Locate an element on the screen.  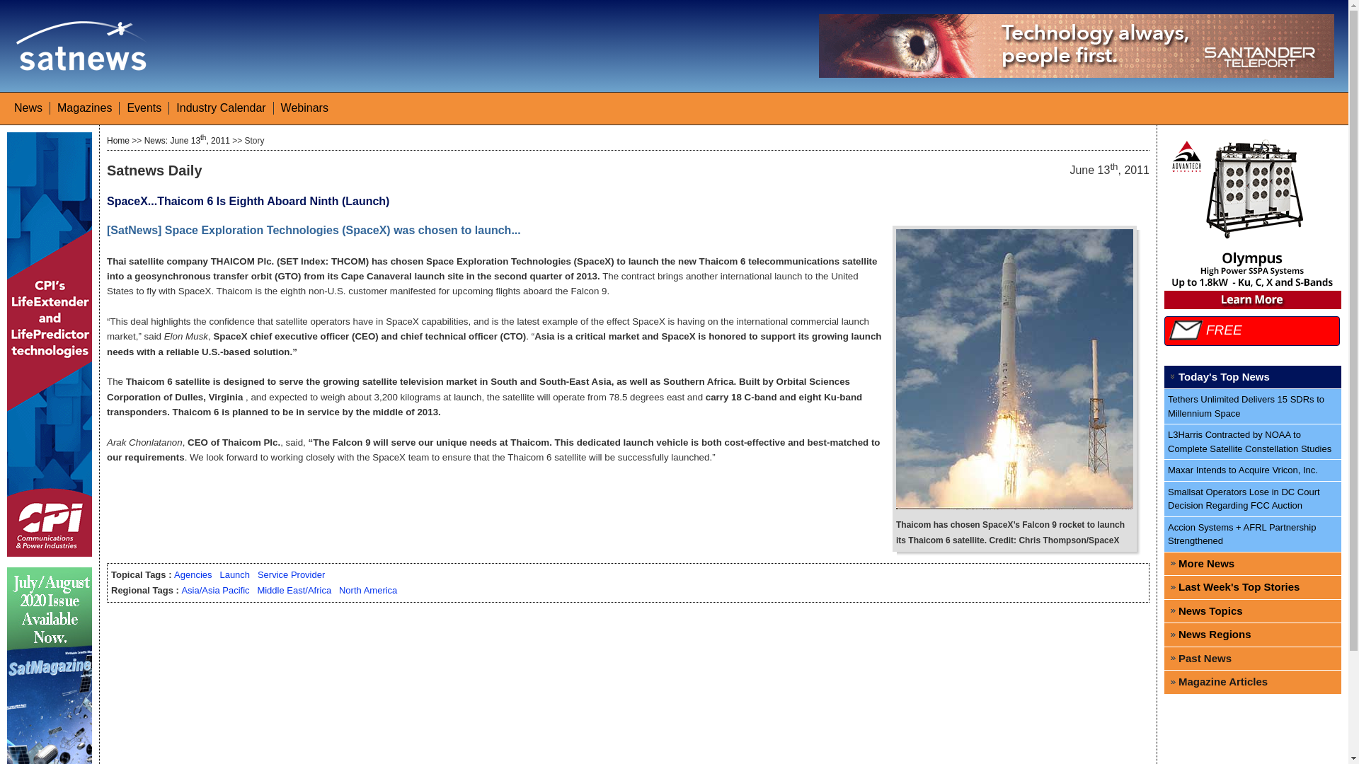
Tethers Unlimited Delivers 15 SDRs to Millennium Space is located at coordinates (1253, 406).